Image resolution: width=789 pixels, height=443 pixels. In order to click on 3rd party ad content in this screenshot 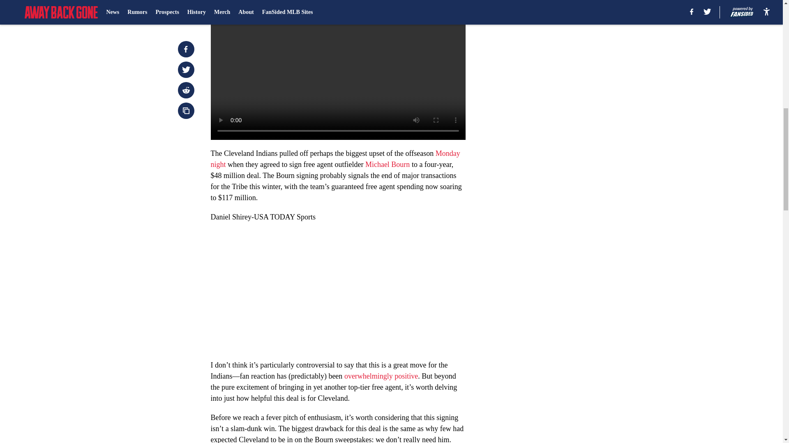, I will do `click(568, 167)`.